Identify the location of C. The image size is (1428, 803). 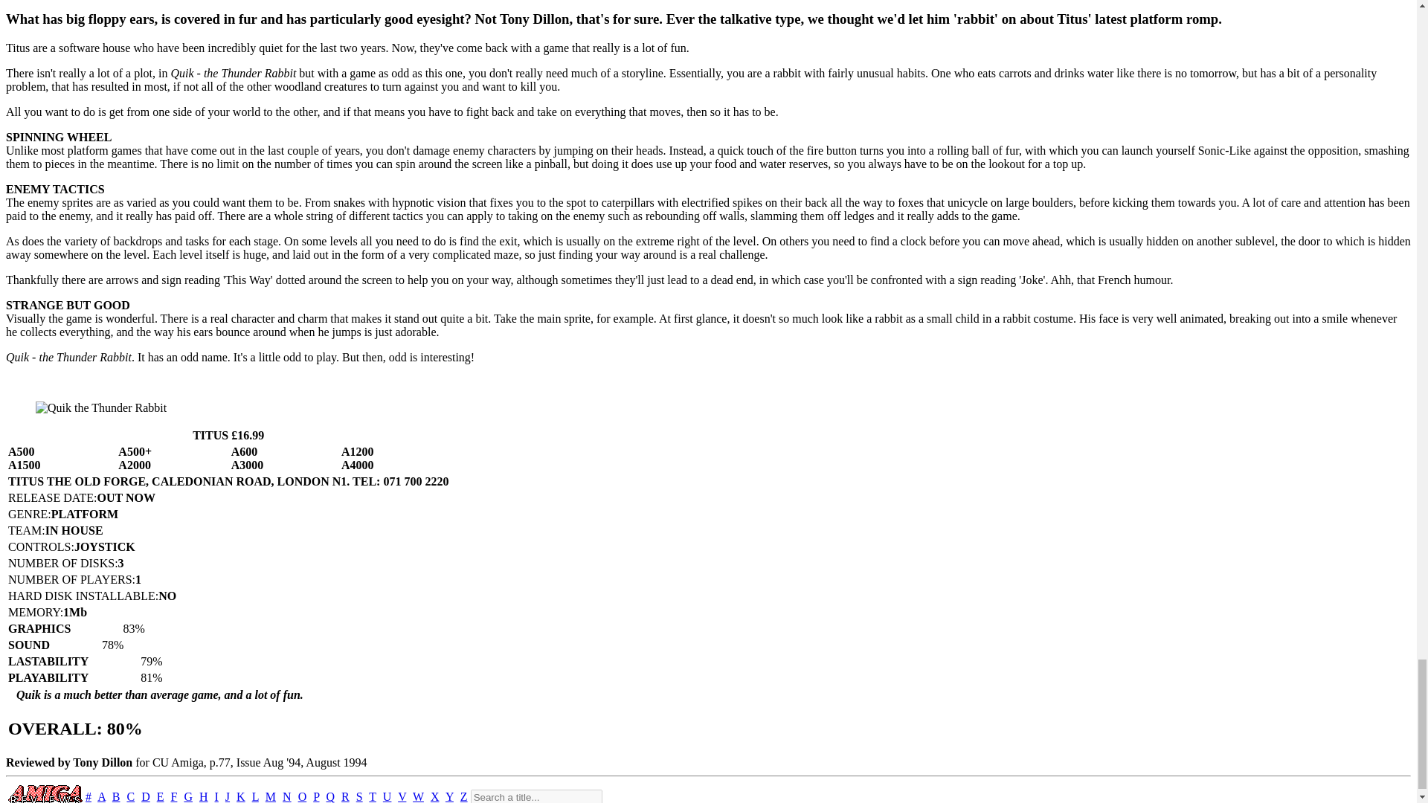
(130, 796).